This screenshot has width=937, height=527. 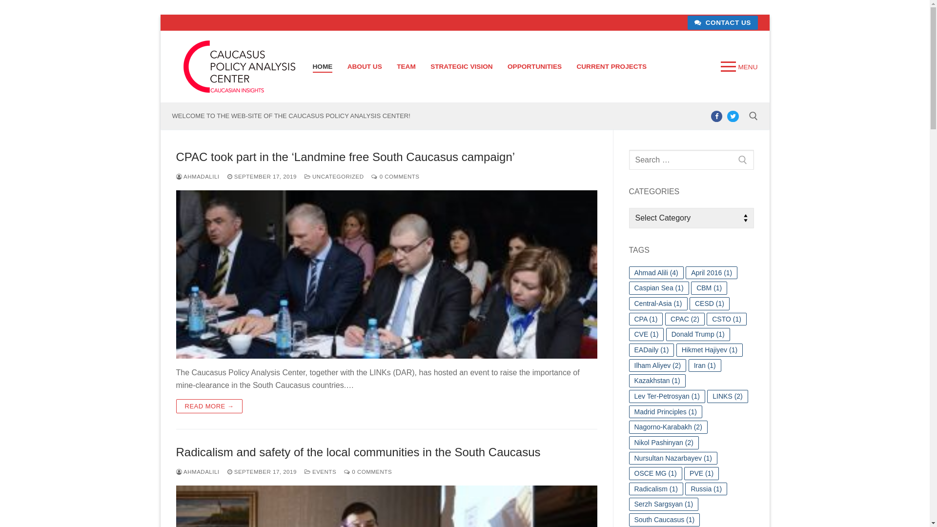 I want to click on Facebook, so click(x=716, y=116).